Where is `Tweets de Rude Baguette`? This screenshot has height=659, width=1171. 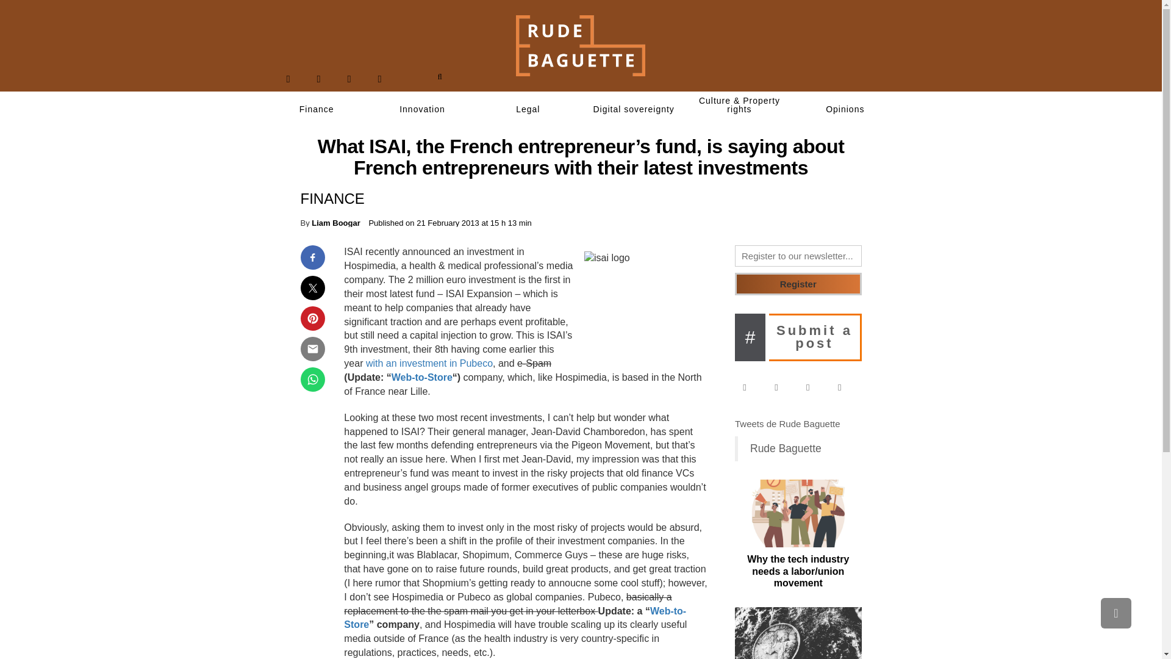 Tweets de Rude Baguette is located at coordinates (788, 423).